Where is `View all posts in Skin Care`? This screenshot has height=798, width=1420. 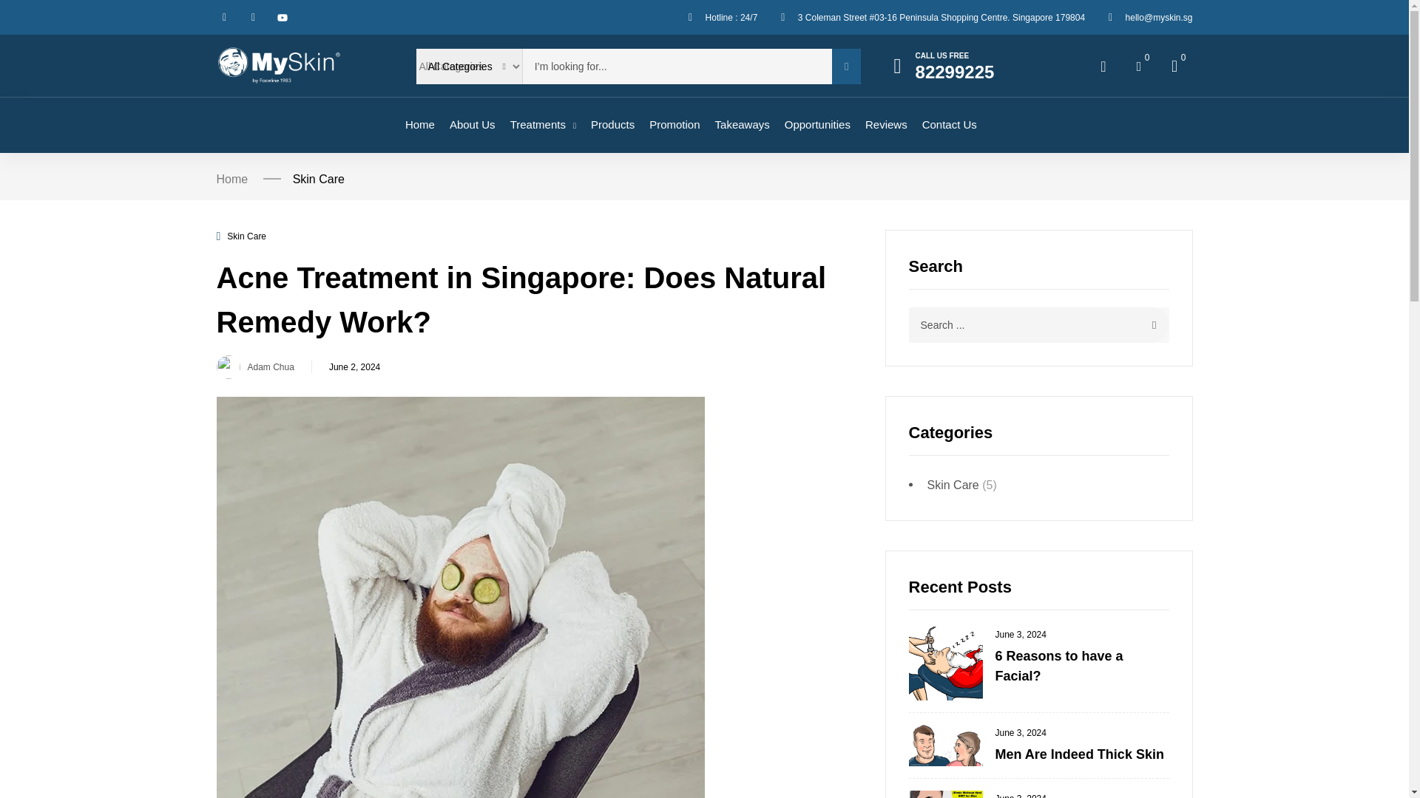 View all posts in Skin Care is located at coordinates (247, 236).